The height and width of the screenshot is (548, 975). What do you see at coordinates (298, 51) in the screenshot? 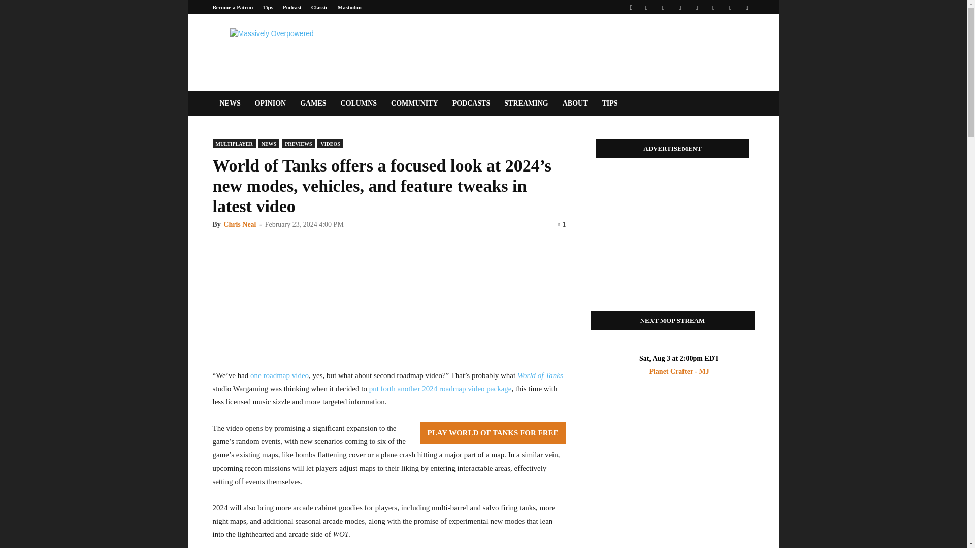
I see `MassivelyOP.com` at bounding box center [298, 51].